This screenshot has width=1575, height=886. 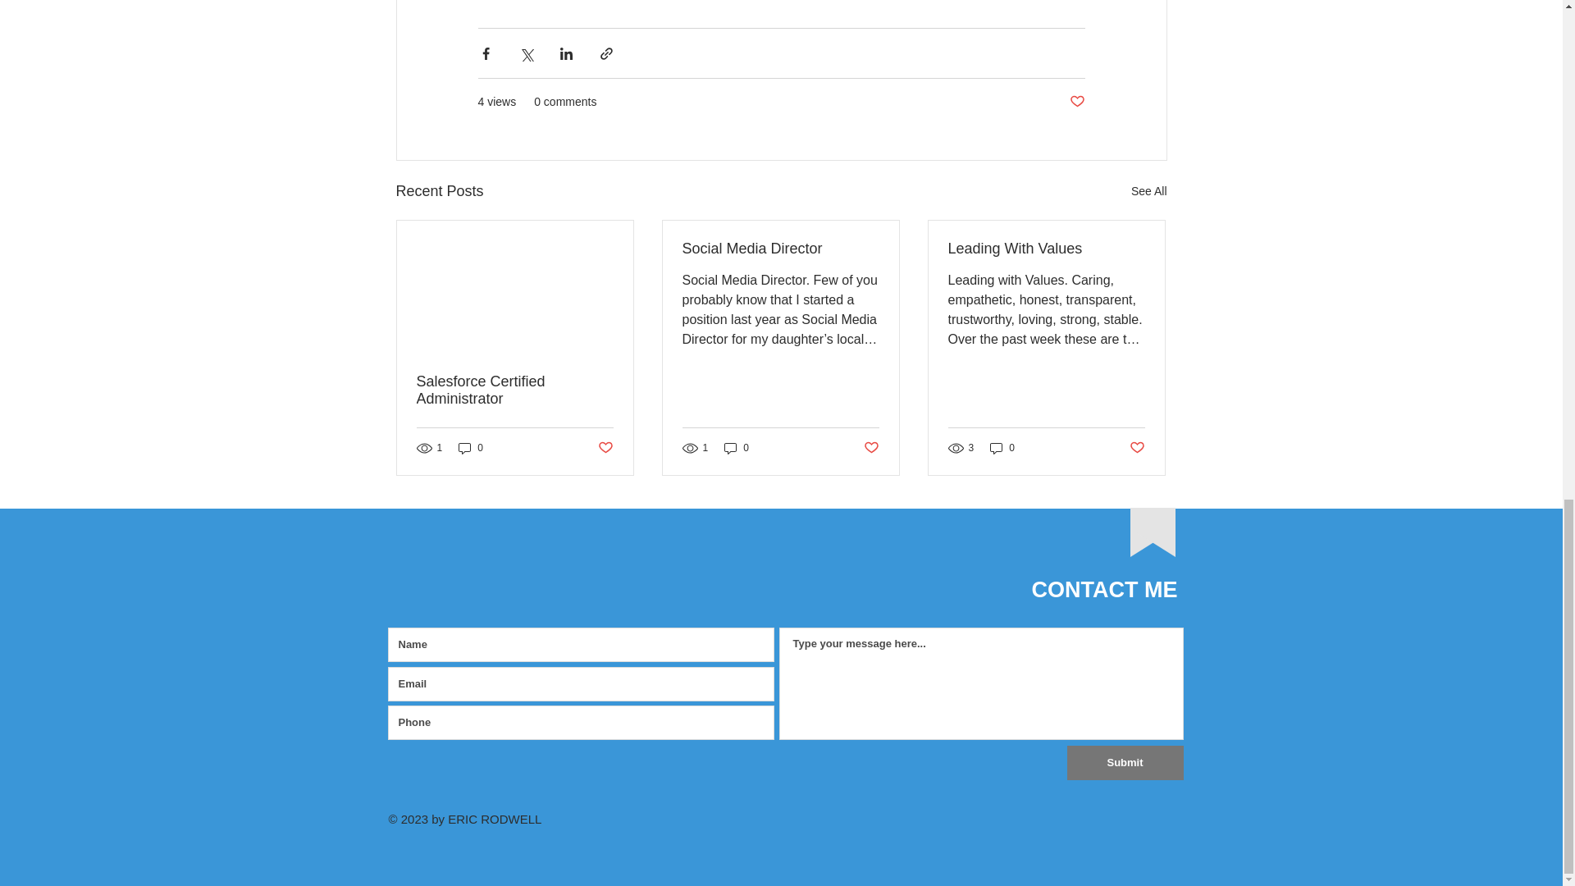 What do you see at coordinates (471, 447) in the screenshot?
I see `0` at bounding box center [471, 447].